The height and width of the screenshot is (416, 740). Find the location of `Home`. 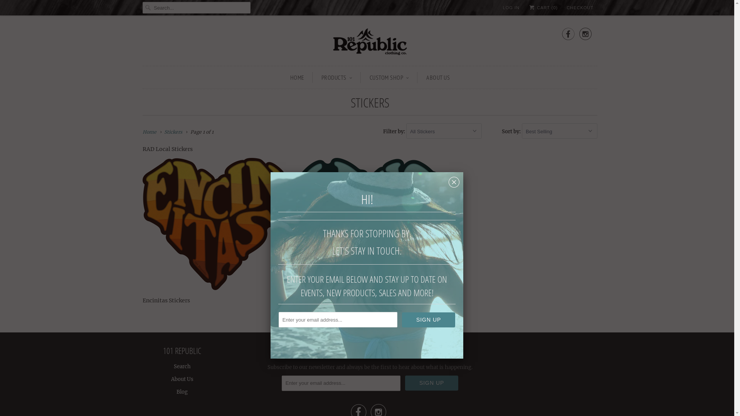

Home is located at coordinates (150, 132).